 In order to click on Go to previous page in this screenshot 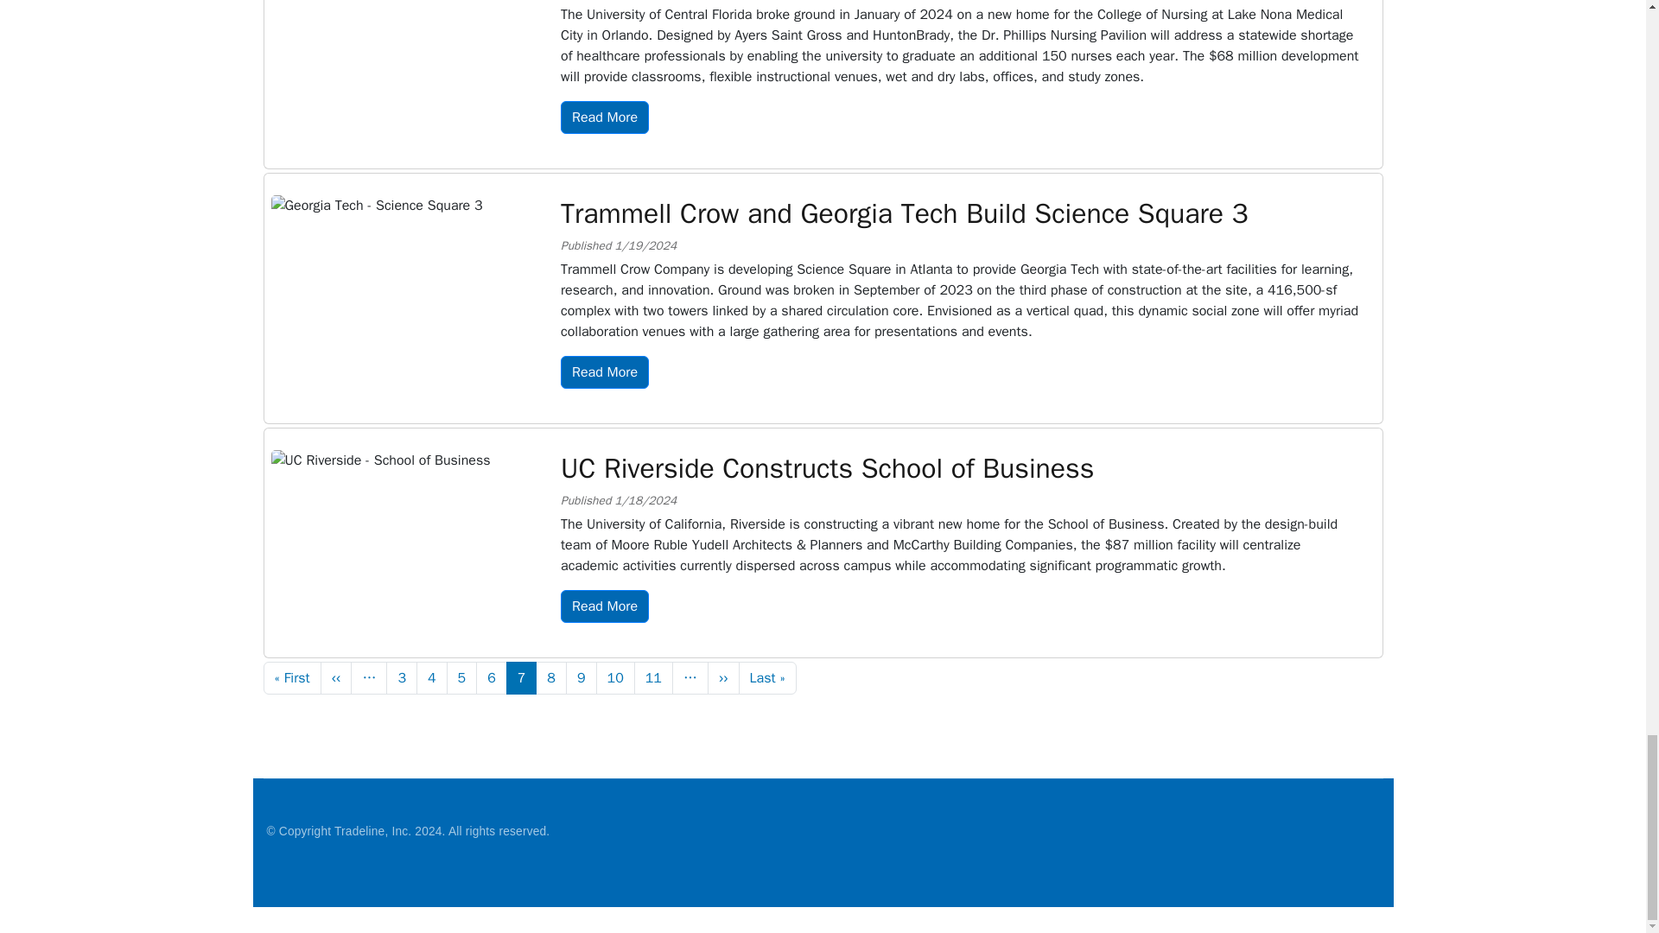, I will do `click(335, 677)`.